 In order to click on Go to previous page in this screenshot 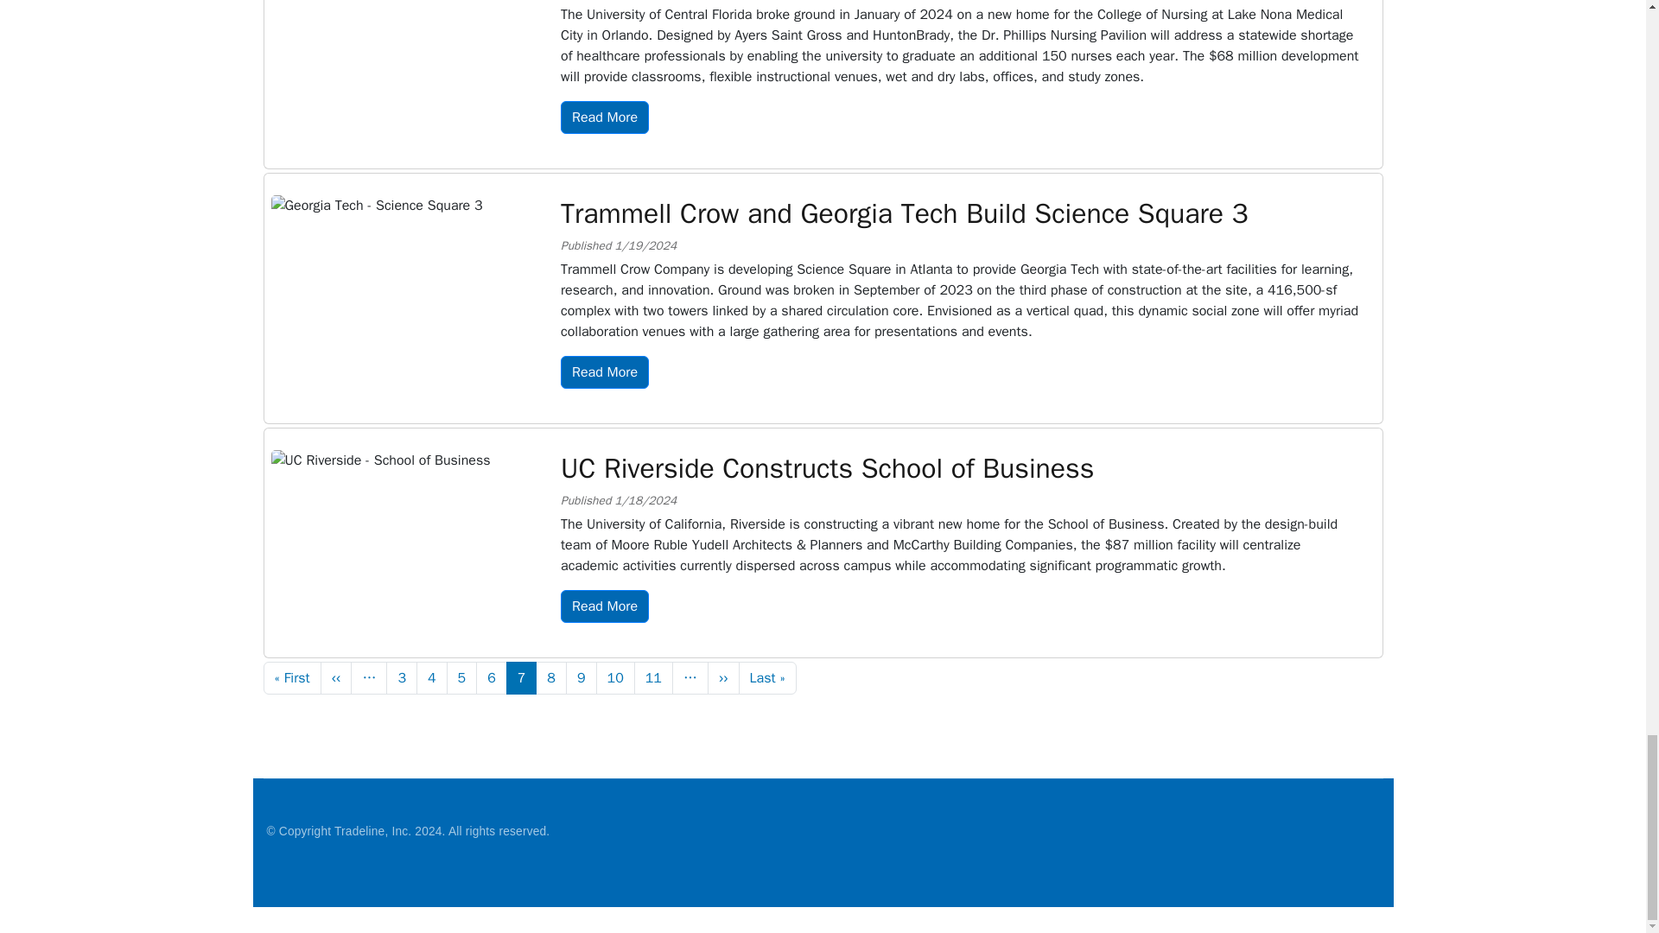, I will do `click(335, 677)`.